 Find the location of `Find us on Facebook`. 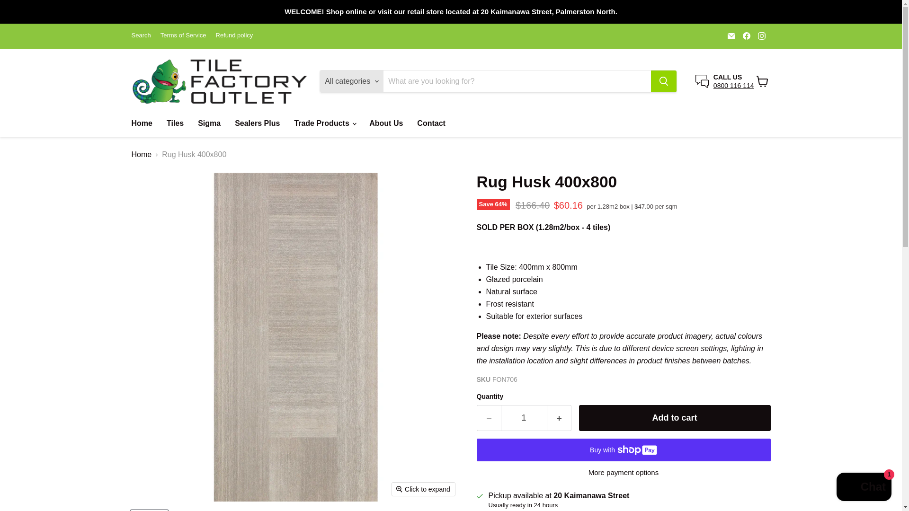

Find us on Facebook is located at coordinates (746, 35).